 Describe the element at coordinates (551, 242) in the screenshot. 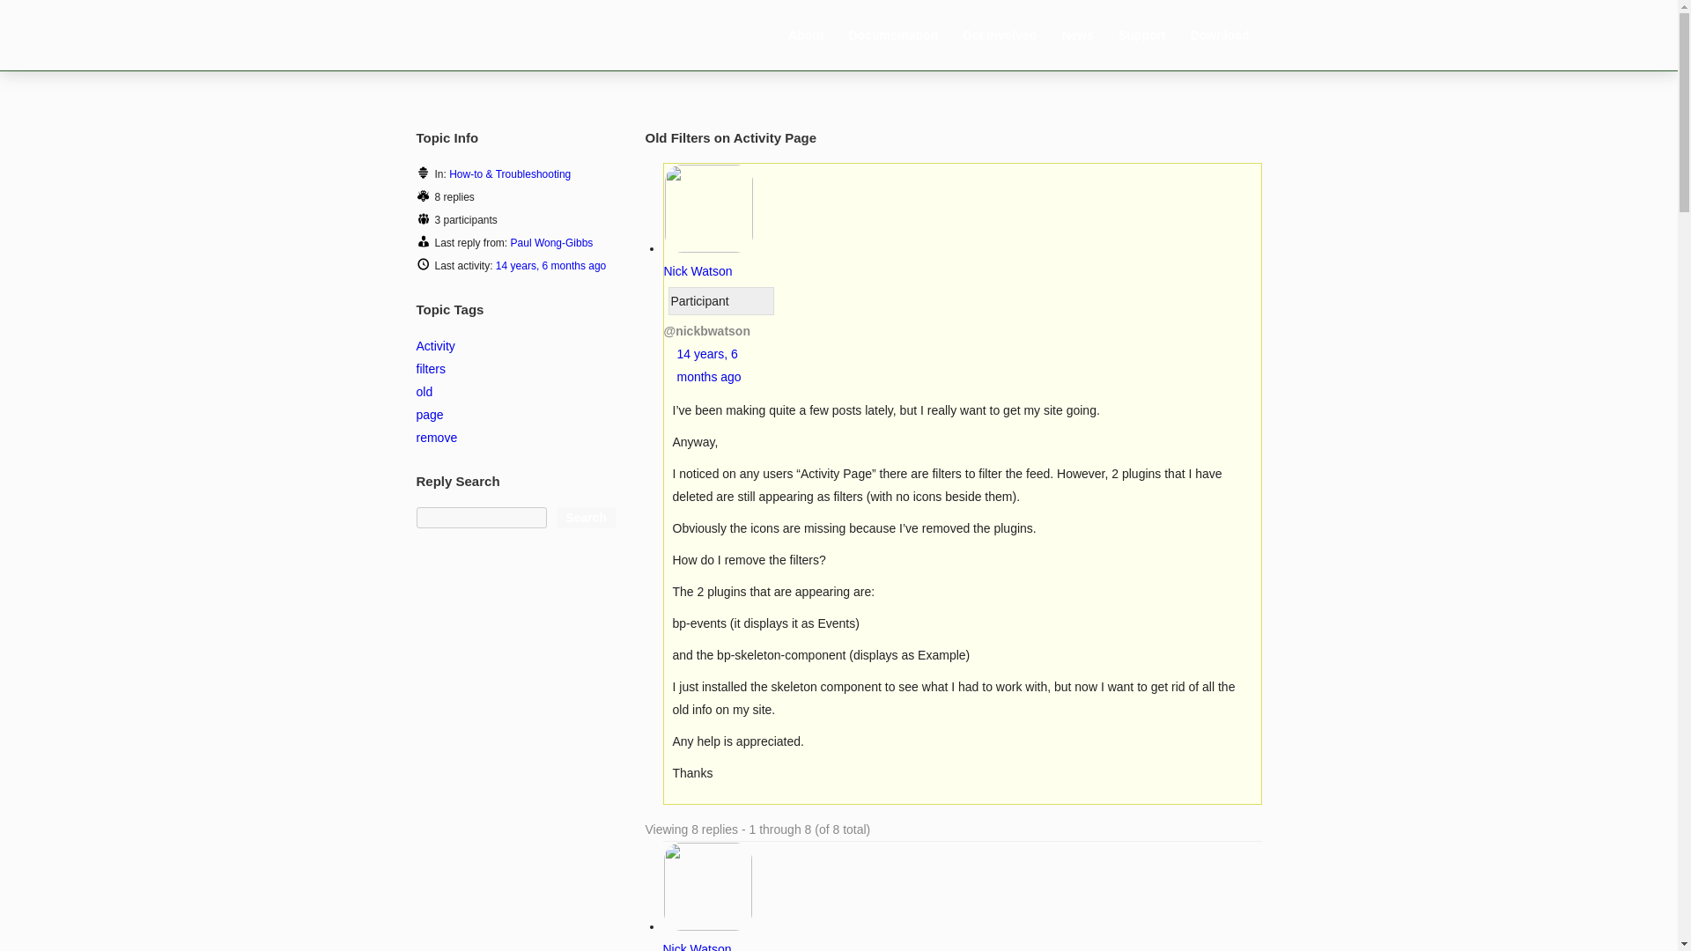

I see `Paul Wong-Gibbs` at that location.